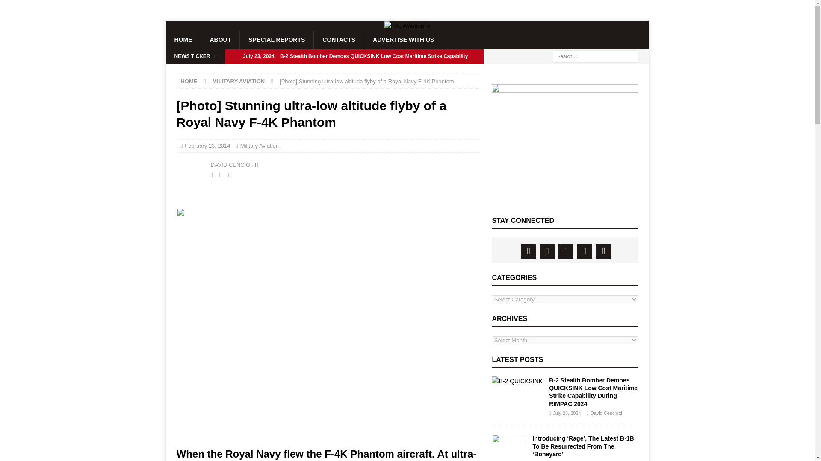 Image resolution: width=821 pixels, height=461 pixels. I want to click on DAVID CENCIOTTI, so click(234, 165).